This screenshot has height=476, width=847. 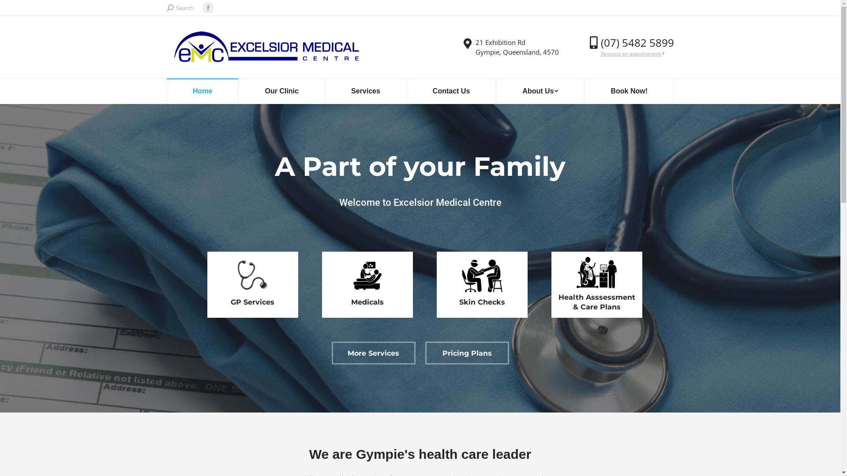 What do you see at coordinates (629, 91) in the screenshot?
I see `Book Now!` at bounding box center [629, 91].